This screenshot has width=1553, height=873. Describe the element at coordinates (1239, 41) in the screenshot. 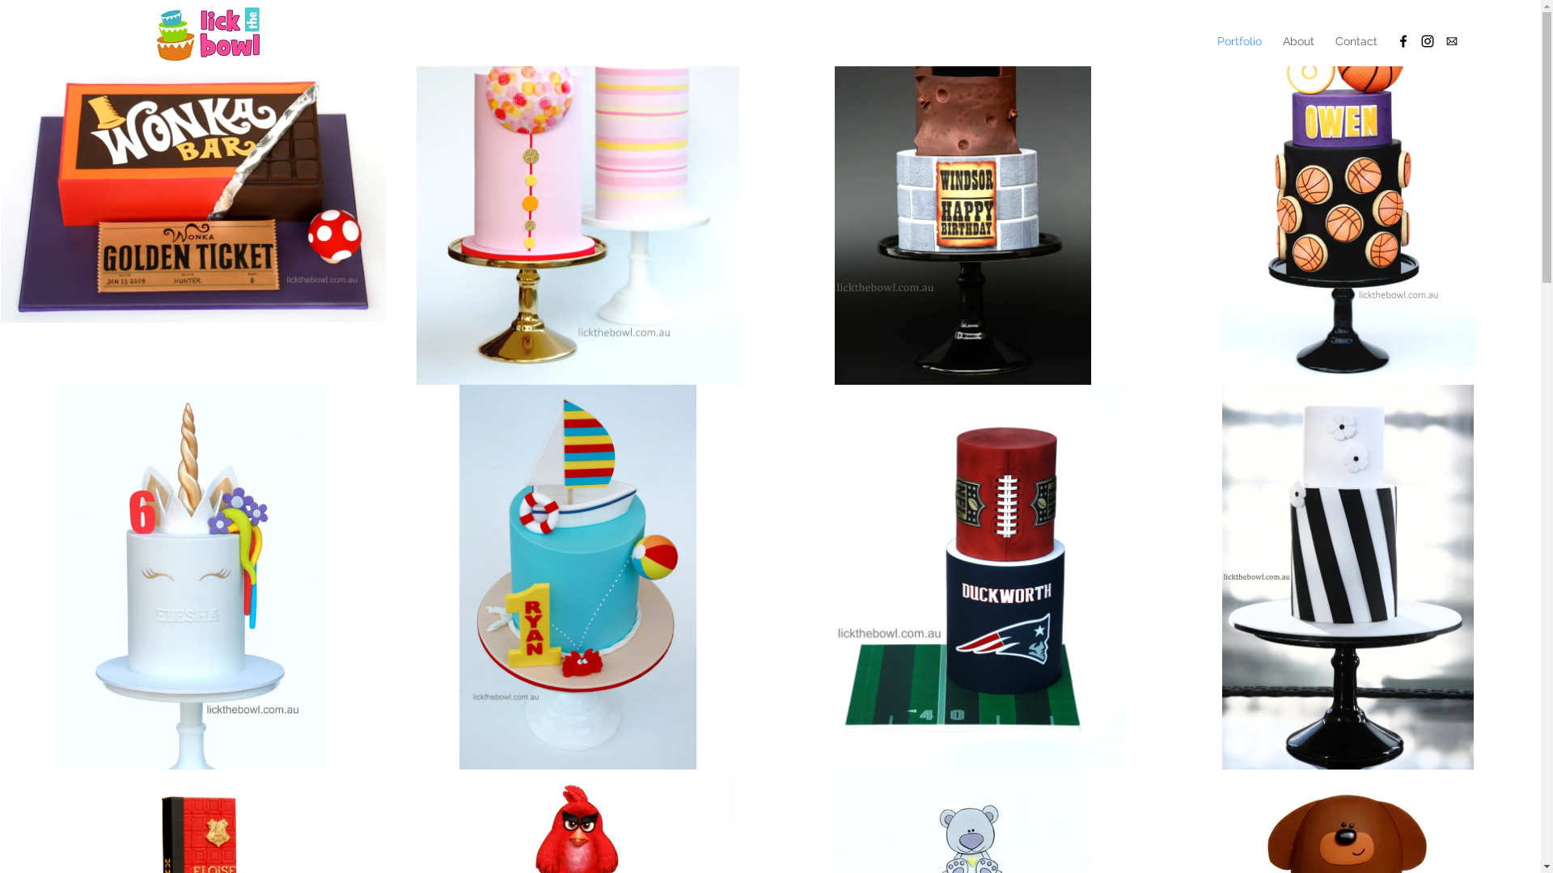

I see `Portfolio` at that location.